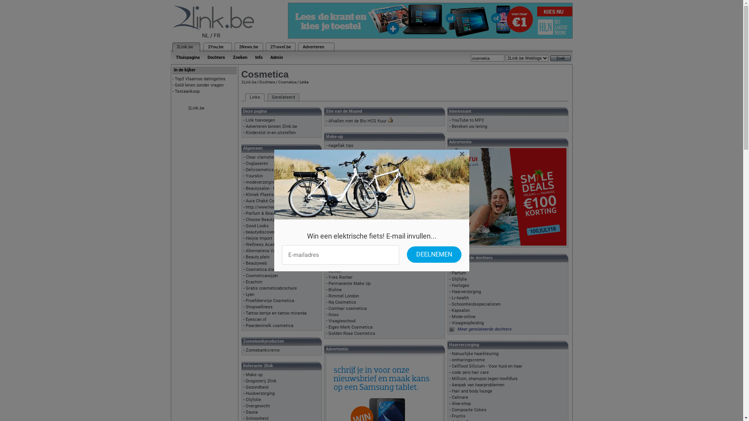 The width and height of the screenshot is (749, 421). Describe the element at coordinates (260, 170) in the screenshot. I see `Delicosmetics` at that location.